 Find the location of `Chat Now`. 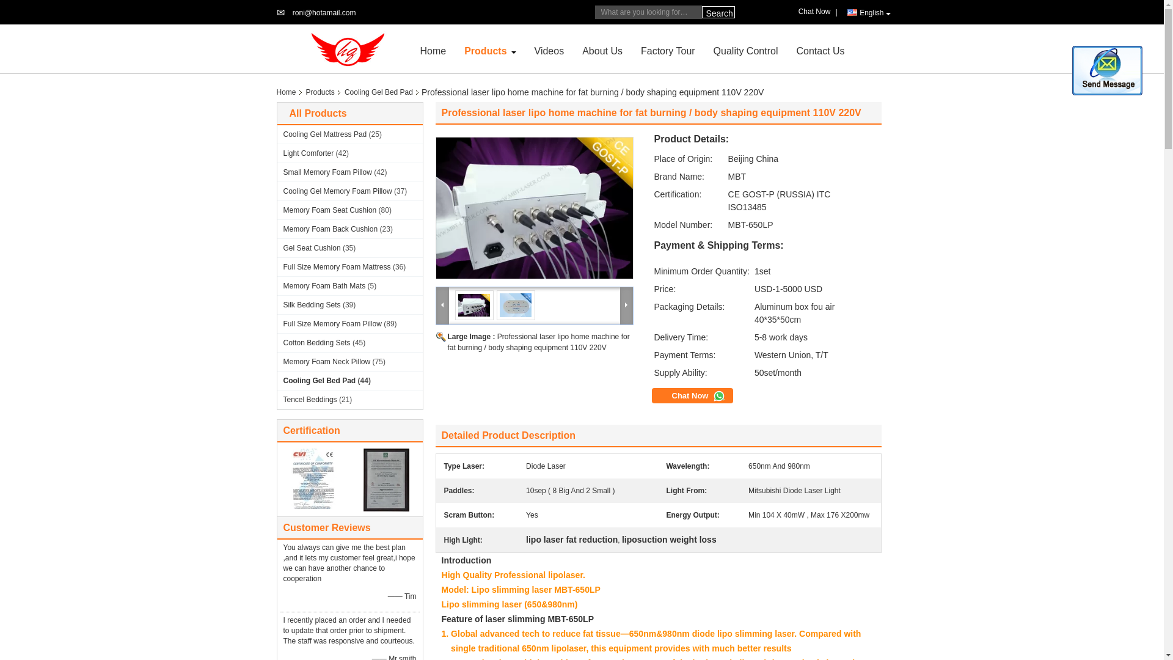

Chat Now is located at coordinates (817, 12).